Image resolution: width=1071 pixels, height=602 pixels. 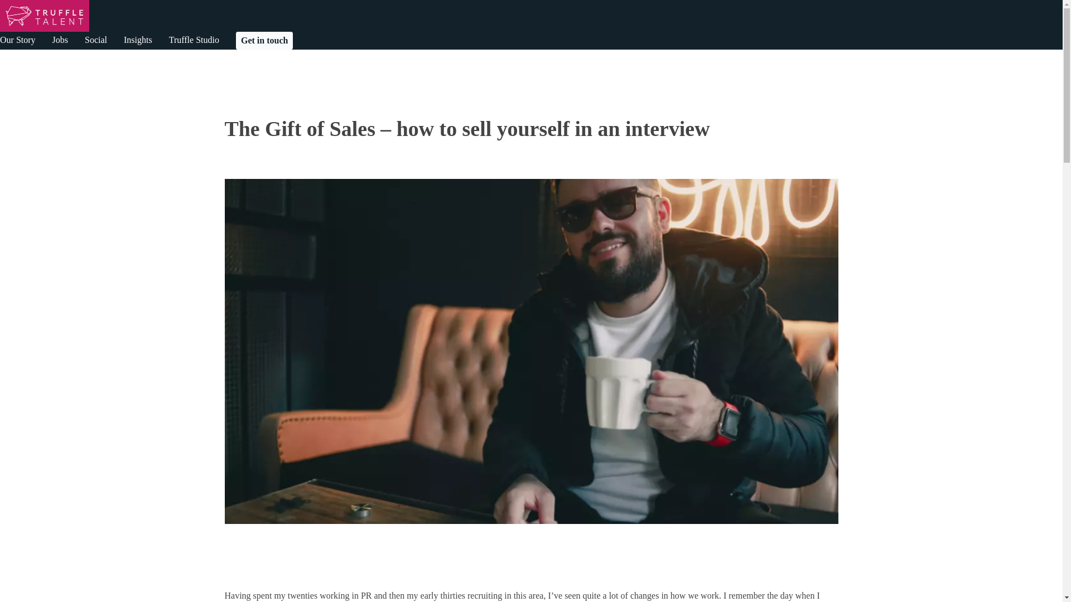 What do you see at coordinates (60, 40) in the screenshot?
I see `Jobs` at bounding box center [60, 40].